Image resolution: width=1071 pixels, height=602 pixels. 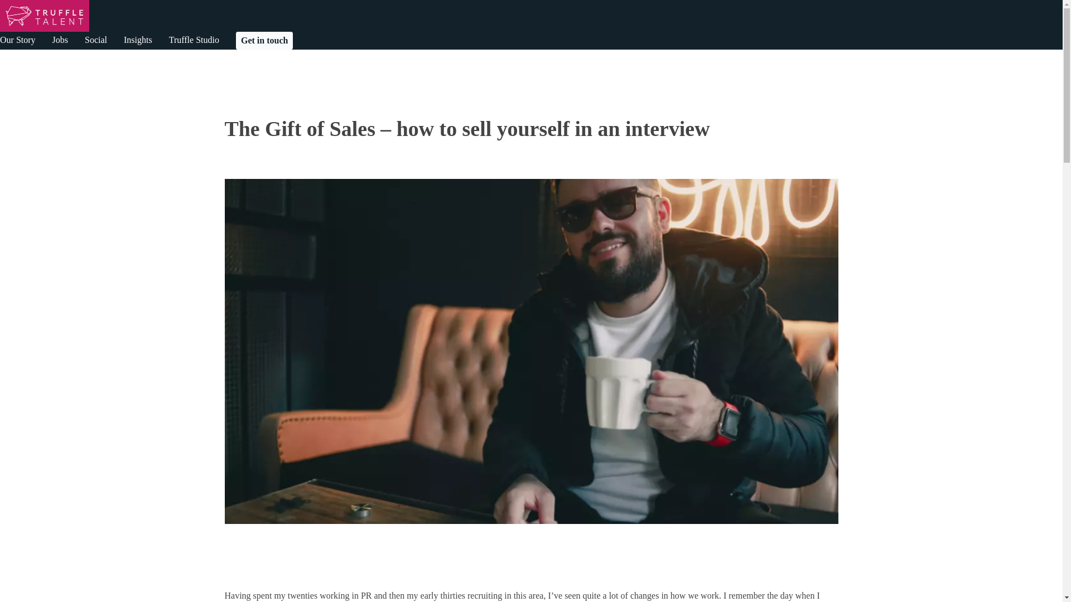 What do you see at coordinates (60, 40) in the screenshot?
I see `Jobs` at bounding box center [60, 40].